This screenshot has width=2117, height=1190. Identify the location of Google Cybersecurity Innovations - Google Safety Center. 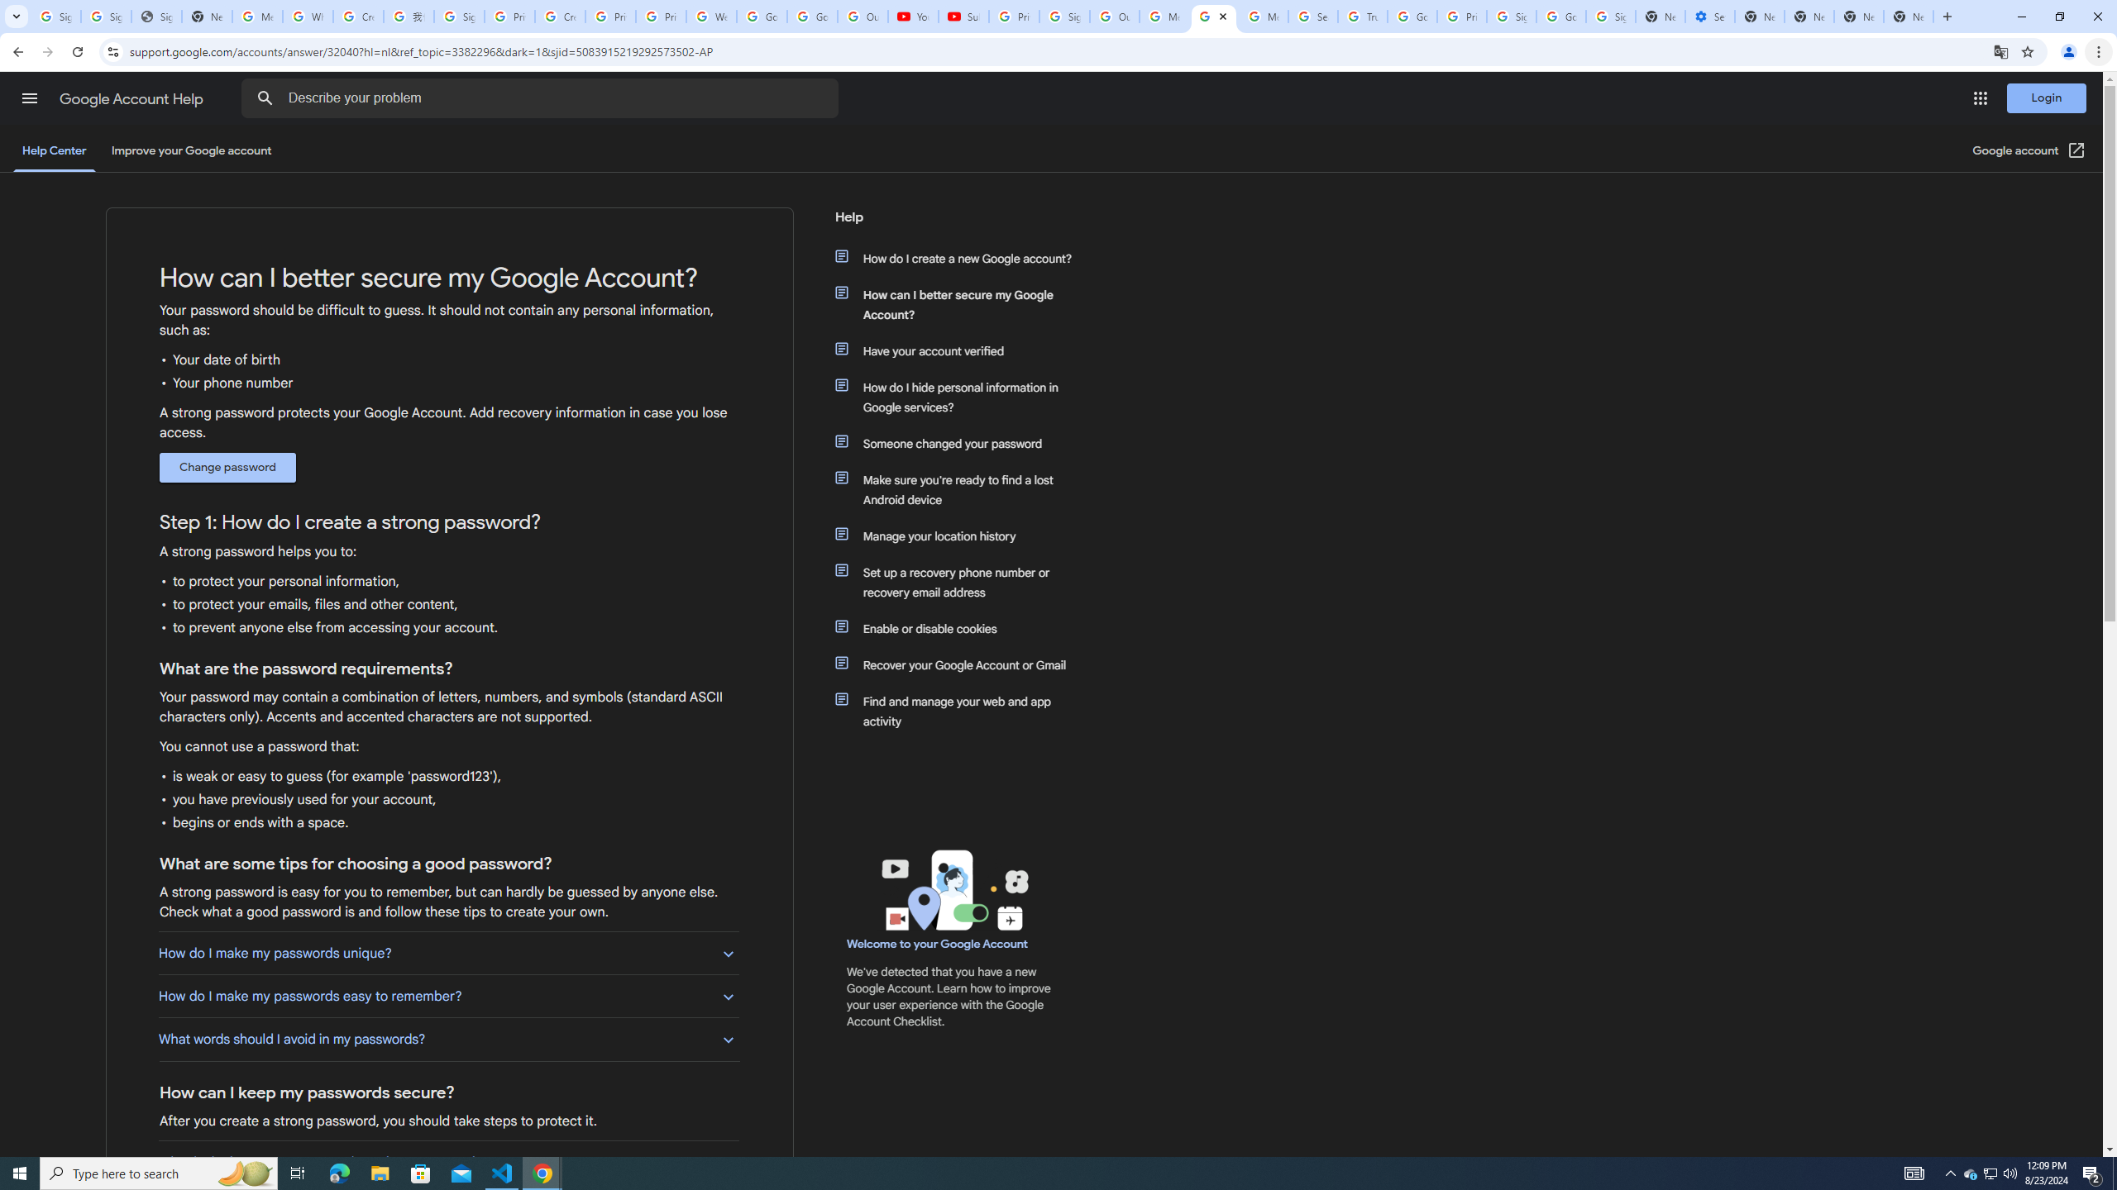
(1561, 17).